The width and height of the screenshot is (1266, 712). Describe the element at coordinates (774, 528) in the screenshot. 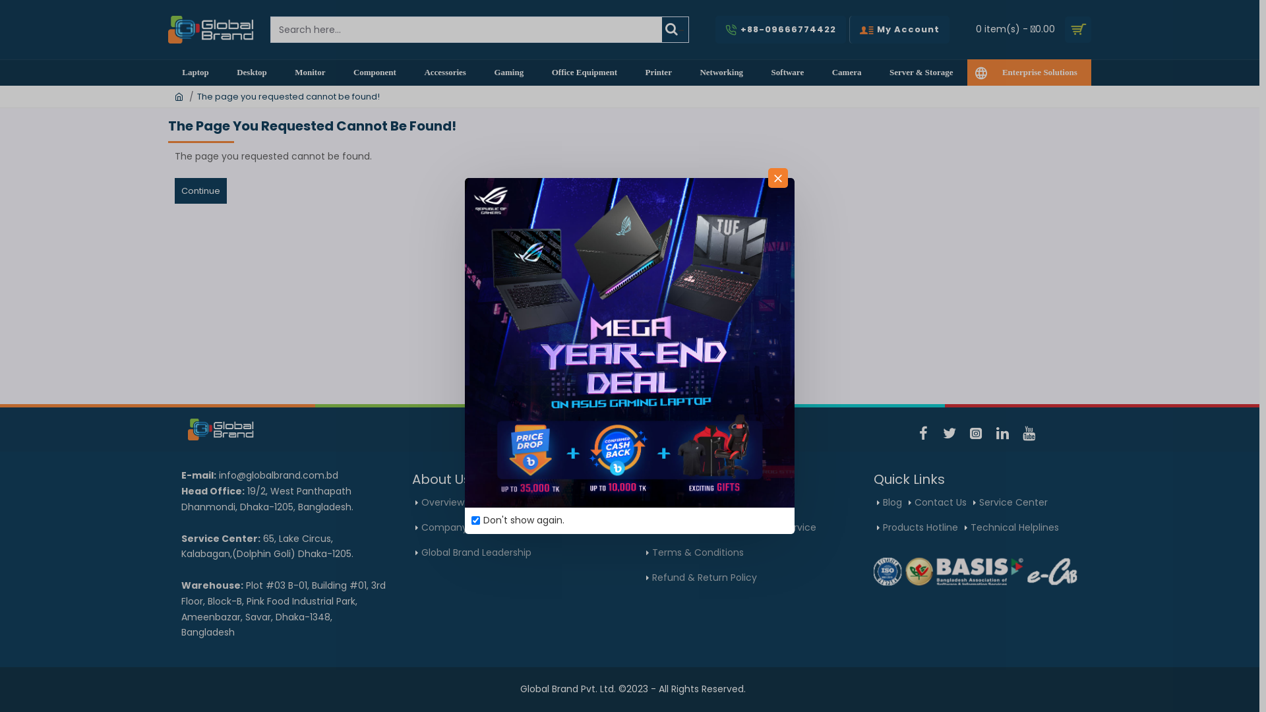

I see `Warranty Service` at that location.